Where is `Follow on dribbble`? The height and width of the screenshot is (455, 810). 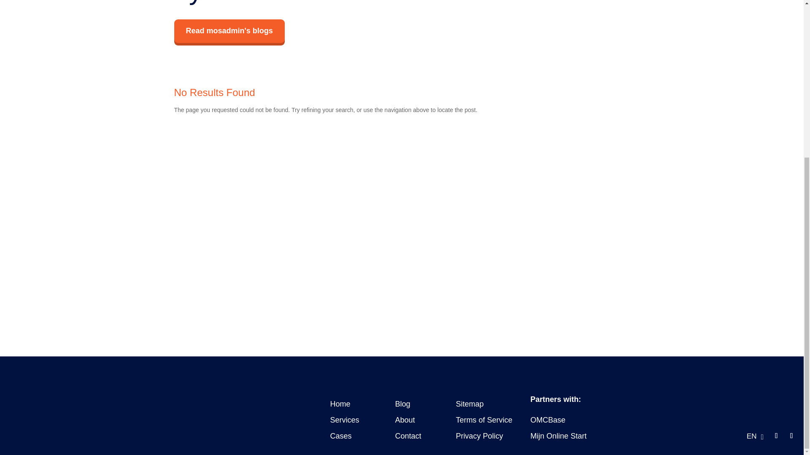
Follow on dribbble is located at coordinates (796, 436).